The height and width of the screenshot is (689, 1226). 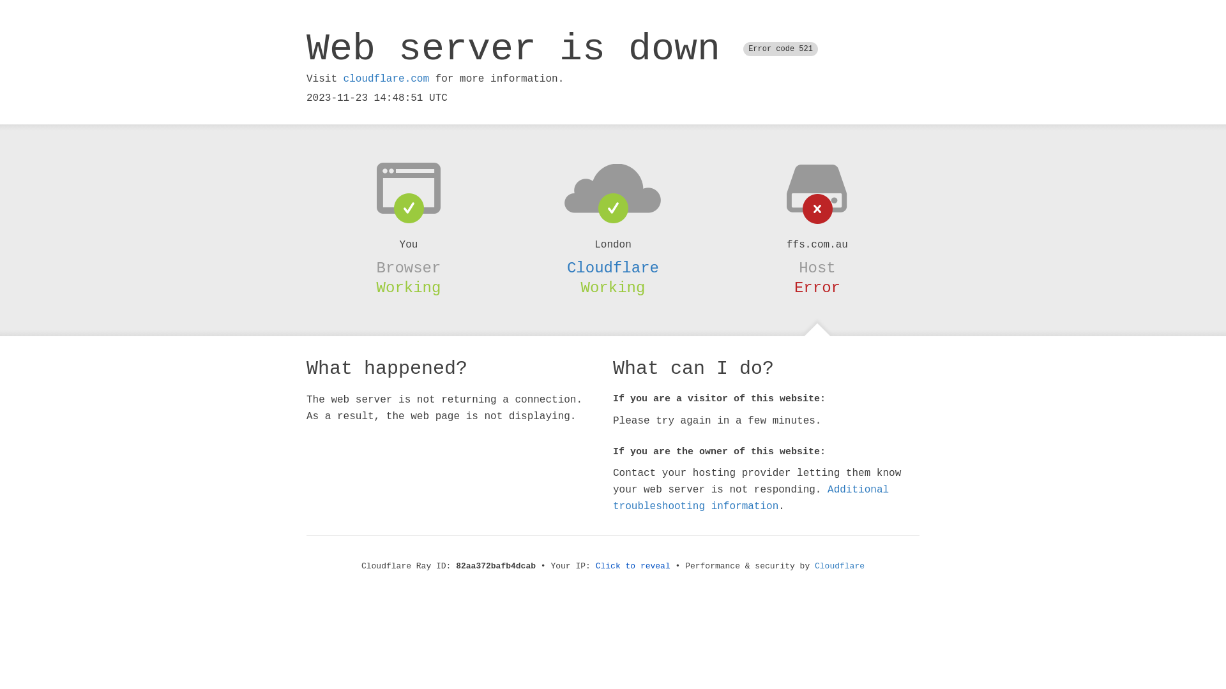 I want to click on Cloudflare, so click(x=613, y=268).